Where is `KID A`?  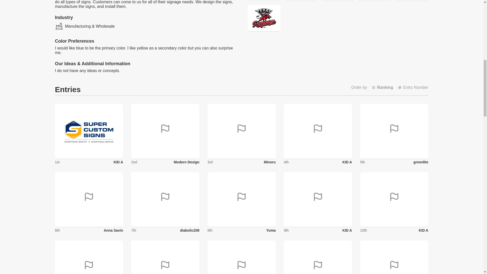 KID A is located at coordinates (118, 162).